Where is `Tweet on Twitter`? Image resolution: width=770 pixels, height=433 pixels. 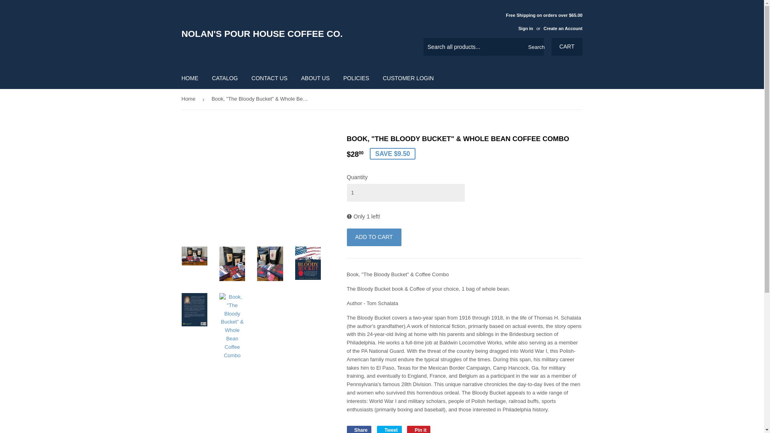 Tweet on Twitter is located at coordinates (419, 429).